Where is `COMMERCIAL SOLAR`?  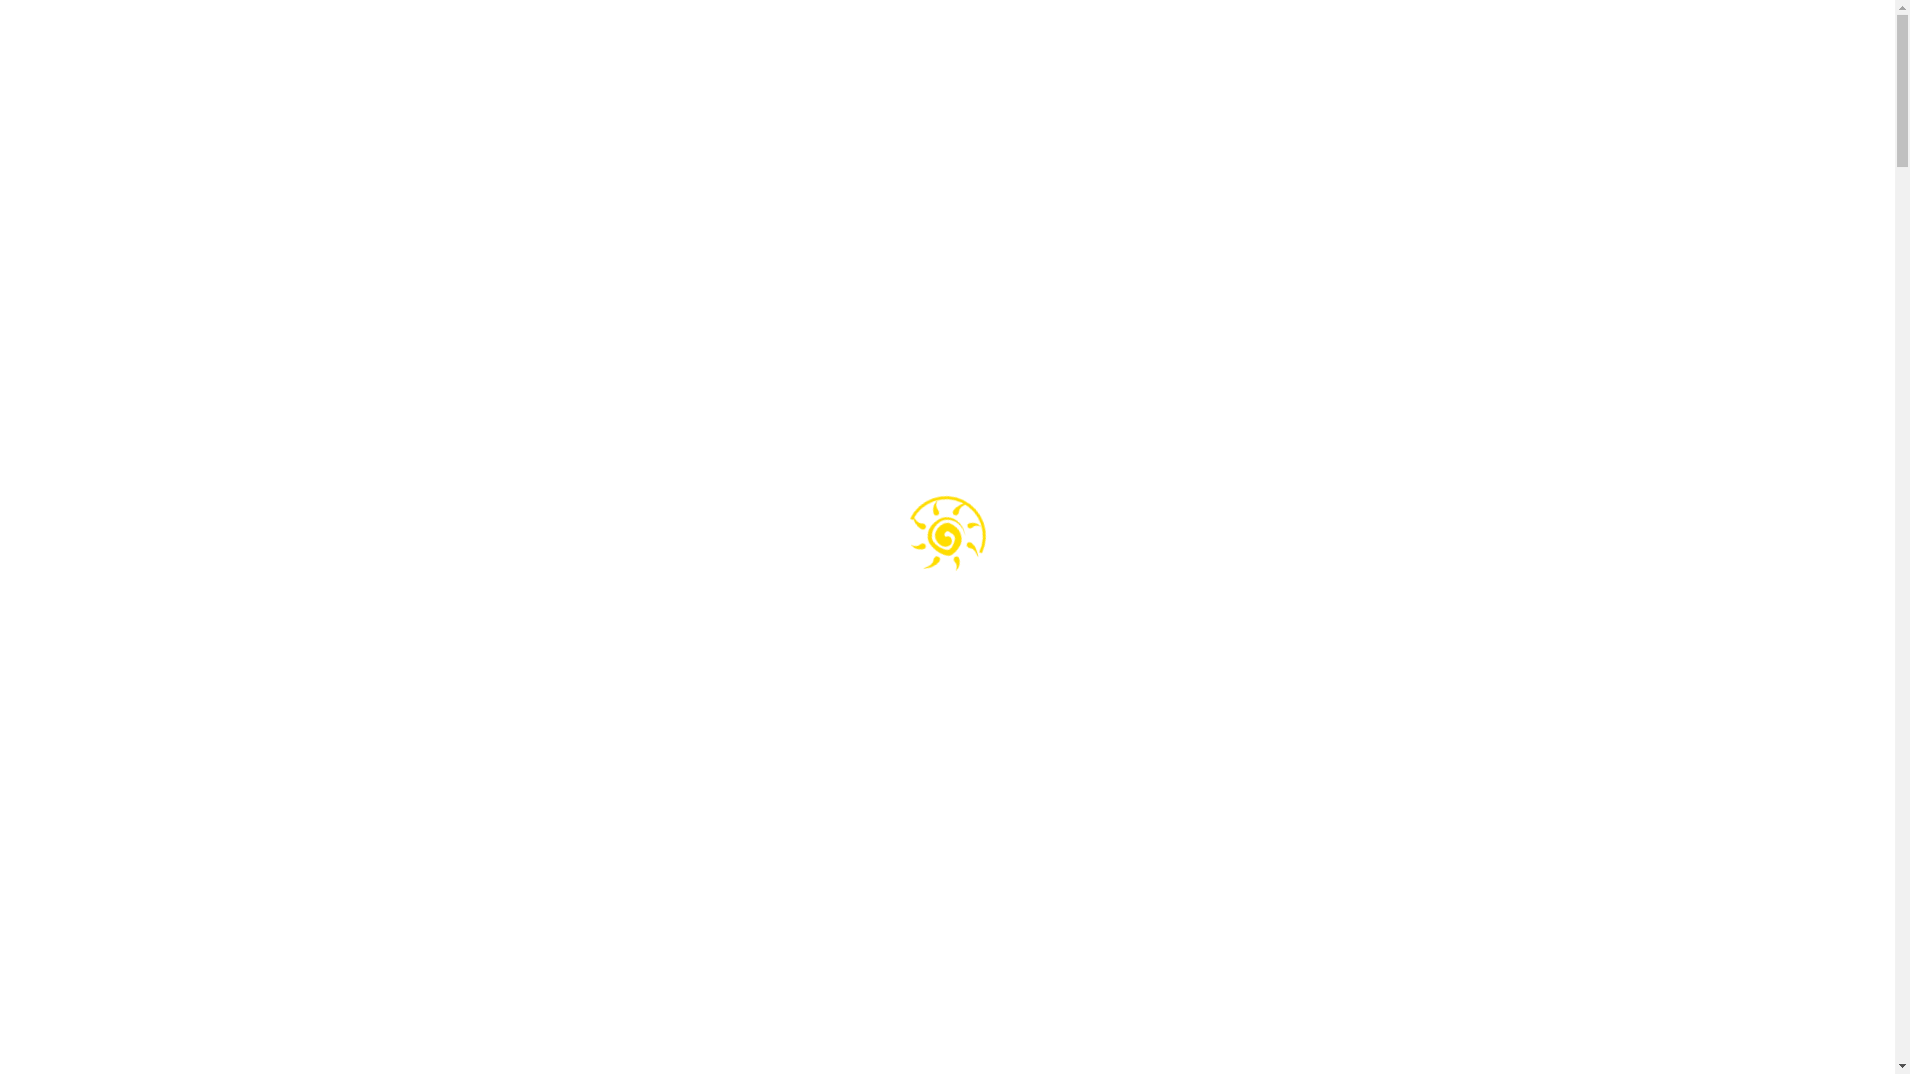
COMMERCIAL SOLAR is located at coordinates (943, 56).